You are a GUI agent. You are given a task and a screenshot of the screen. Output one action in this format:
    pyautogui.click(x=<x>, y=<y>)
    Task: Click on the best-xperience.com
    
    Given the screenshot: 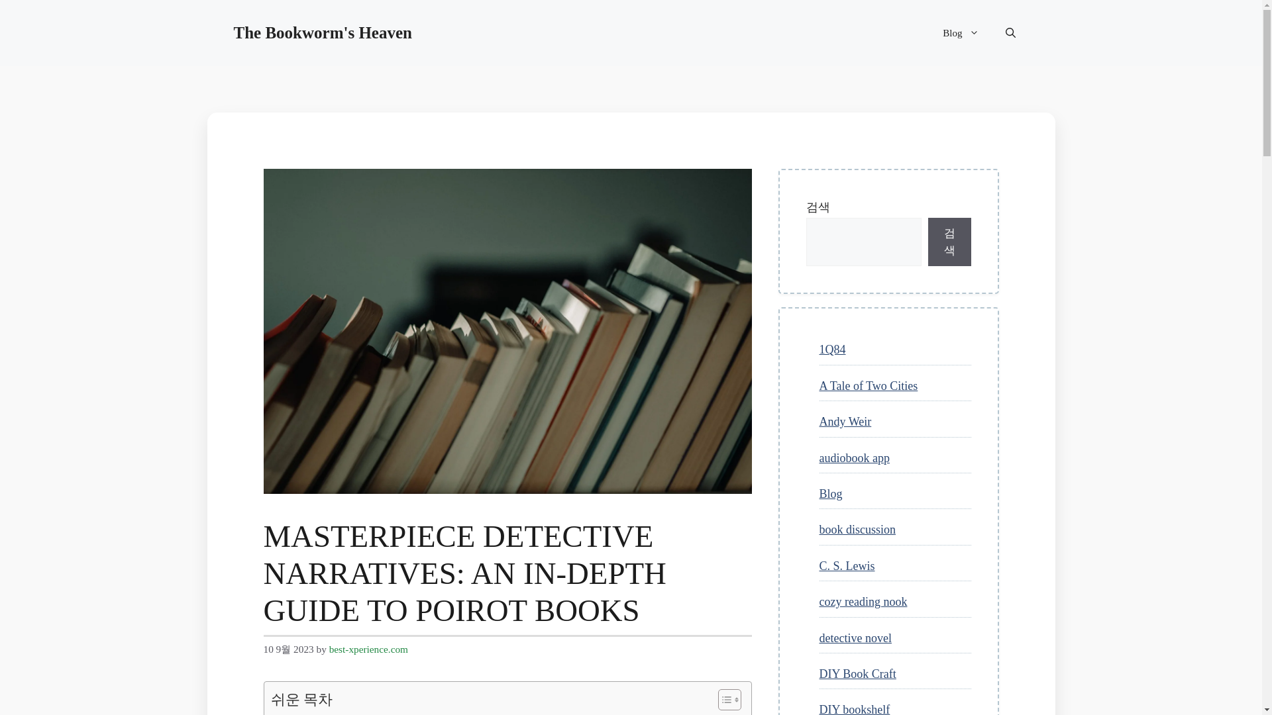 What is the action you would take?
    pyautogui.click(x=368, y=649)
    